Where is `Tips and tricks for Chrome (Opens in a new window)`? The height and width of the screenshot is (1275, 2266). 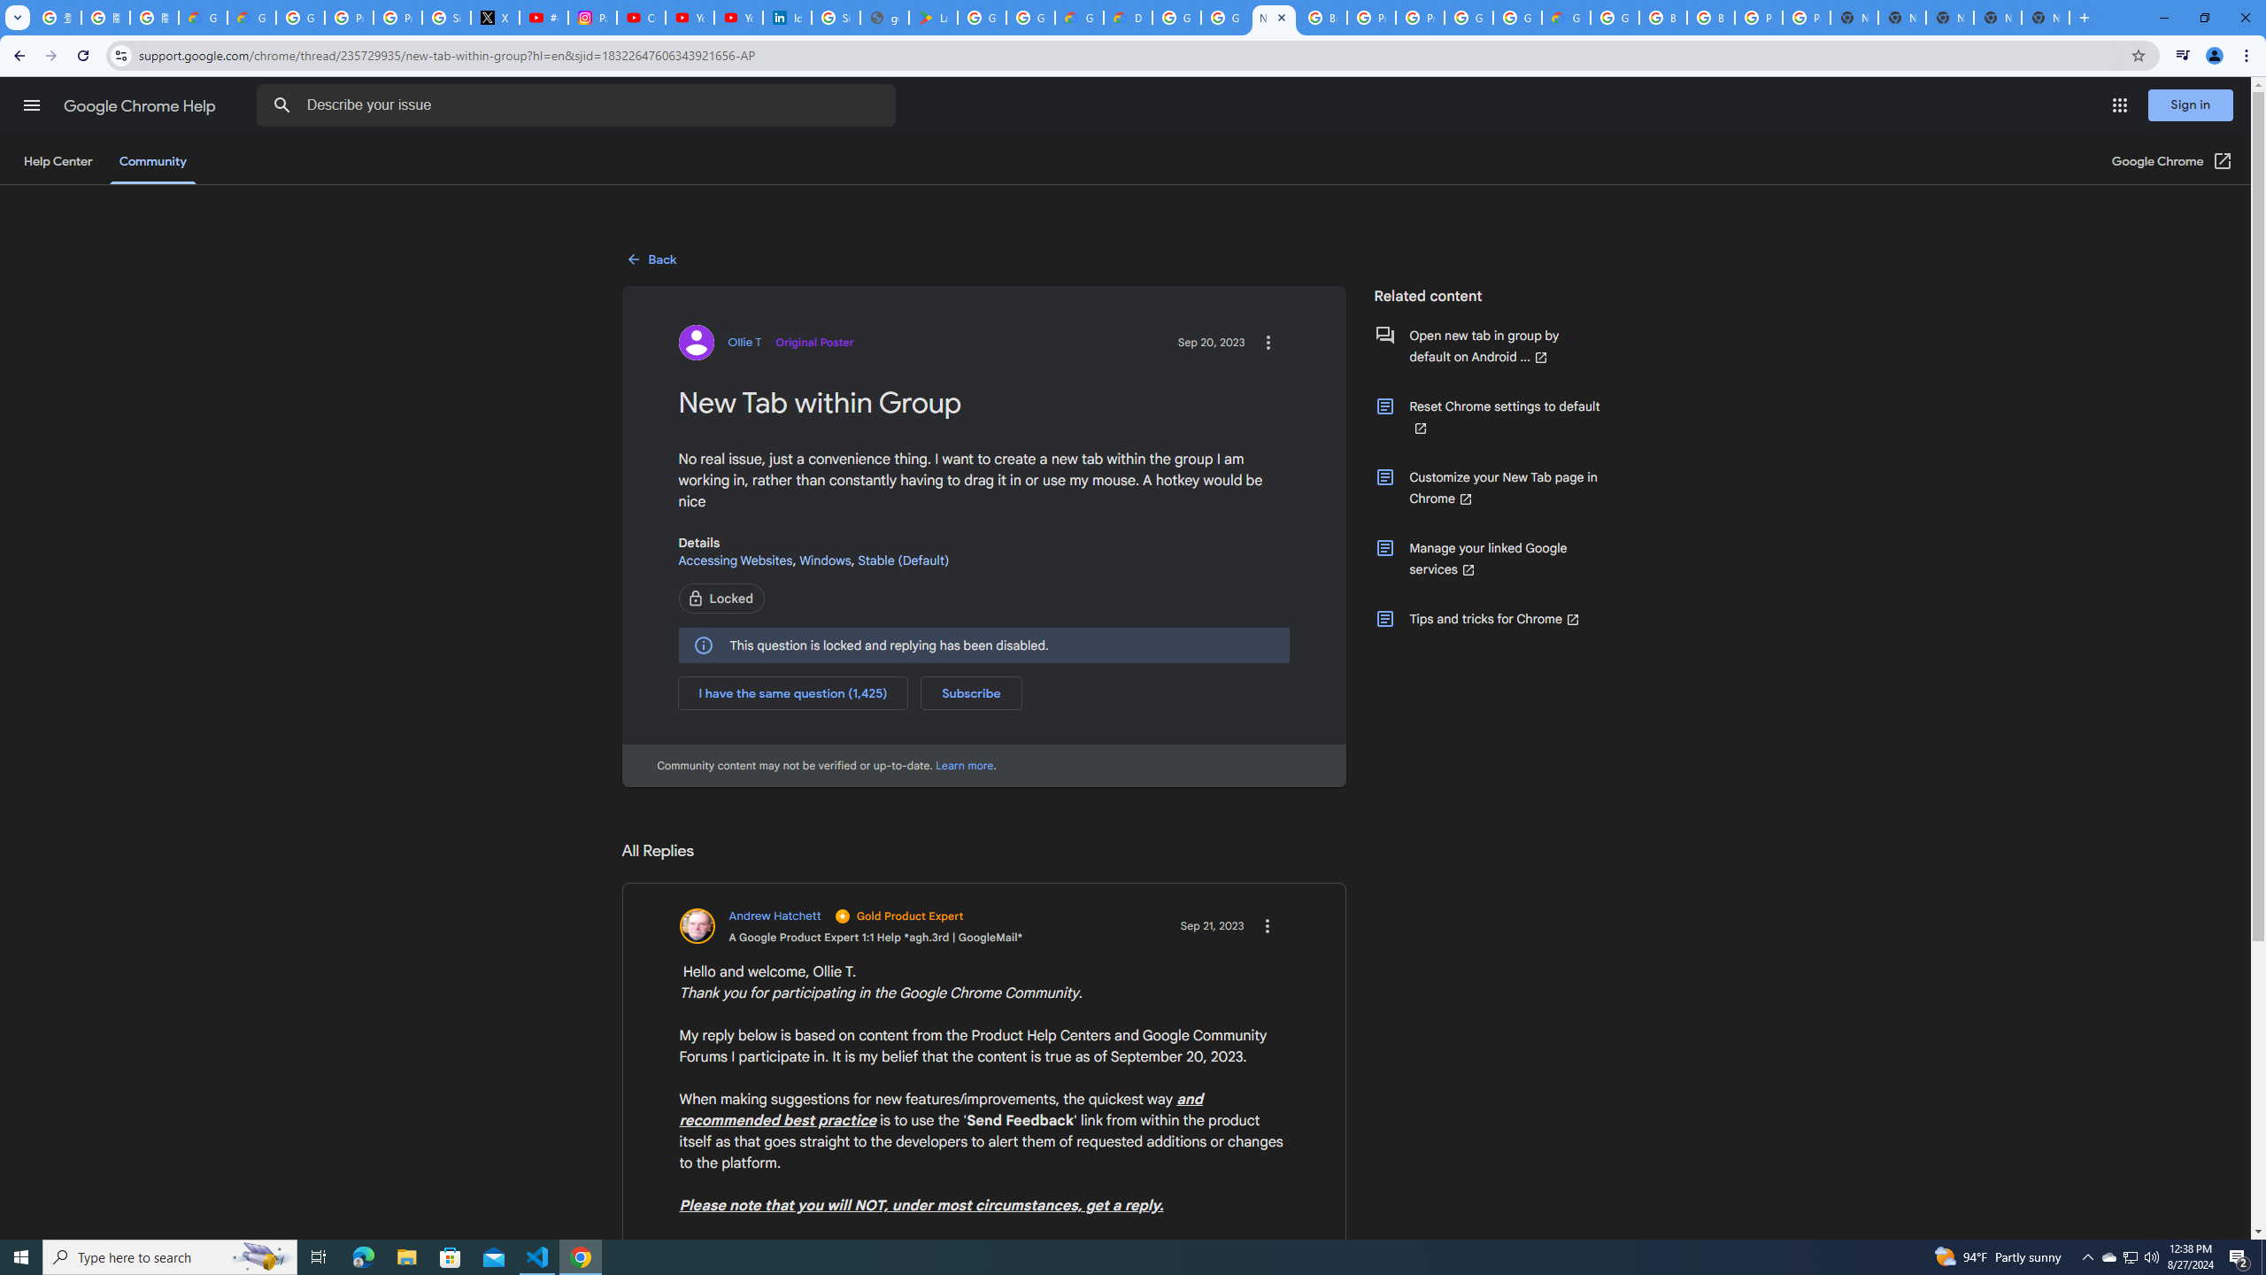 Tips and tricks for Chrome (Opens in a new window) is located at coordinates (1487, 619).